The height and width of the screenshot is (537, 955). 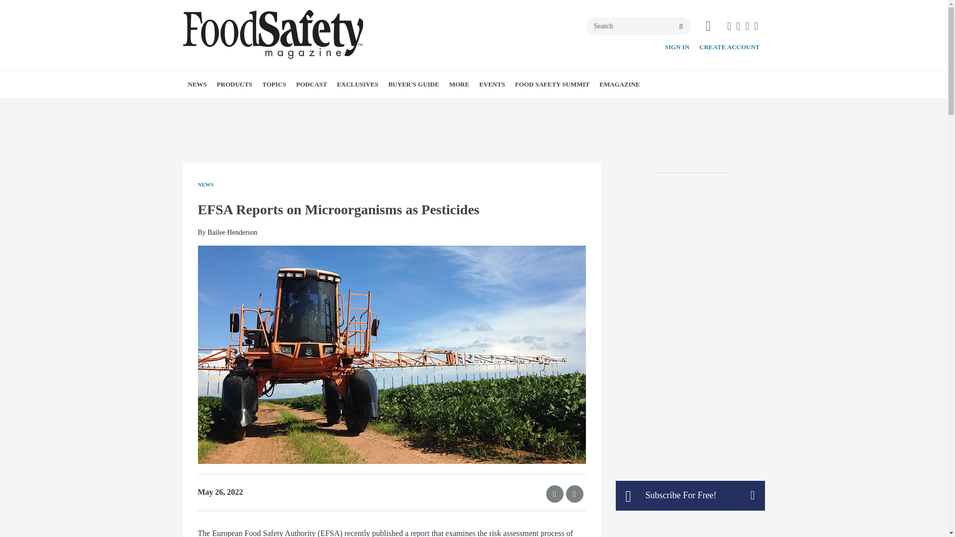 I want to click on MANAGEMENT, so click(x=328, y=106).